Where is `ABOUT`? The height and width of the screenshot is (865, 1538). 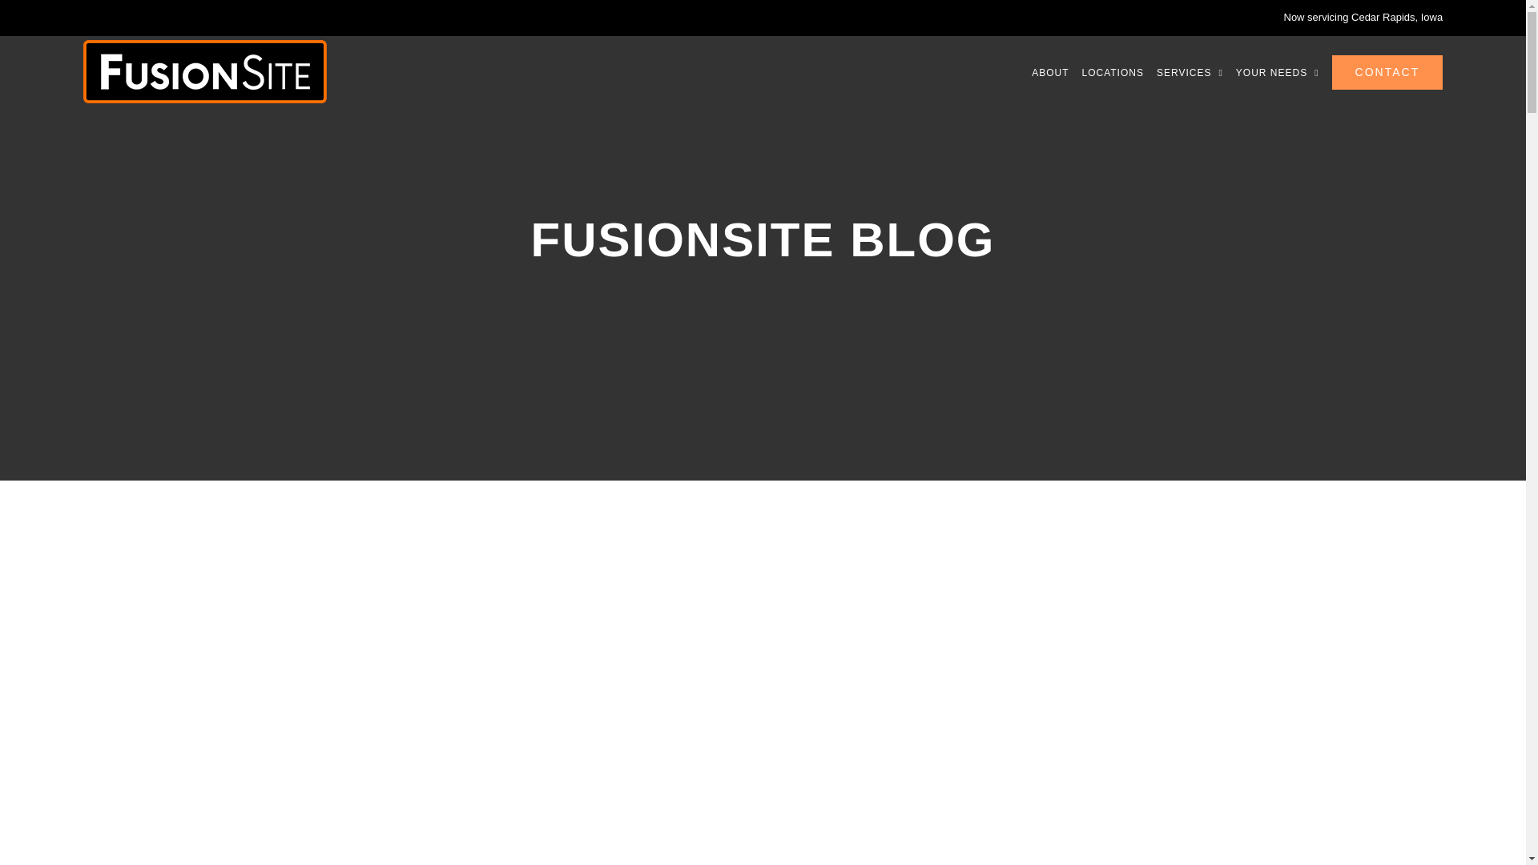
ABOUT is located at coordinates (1050, 72).